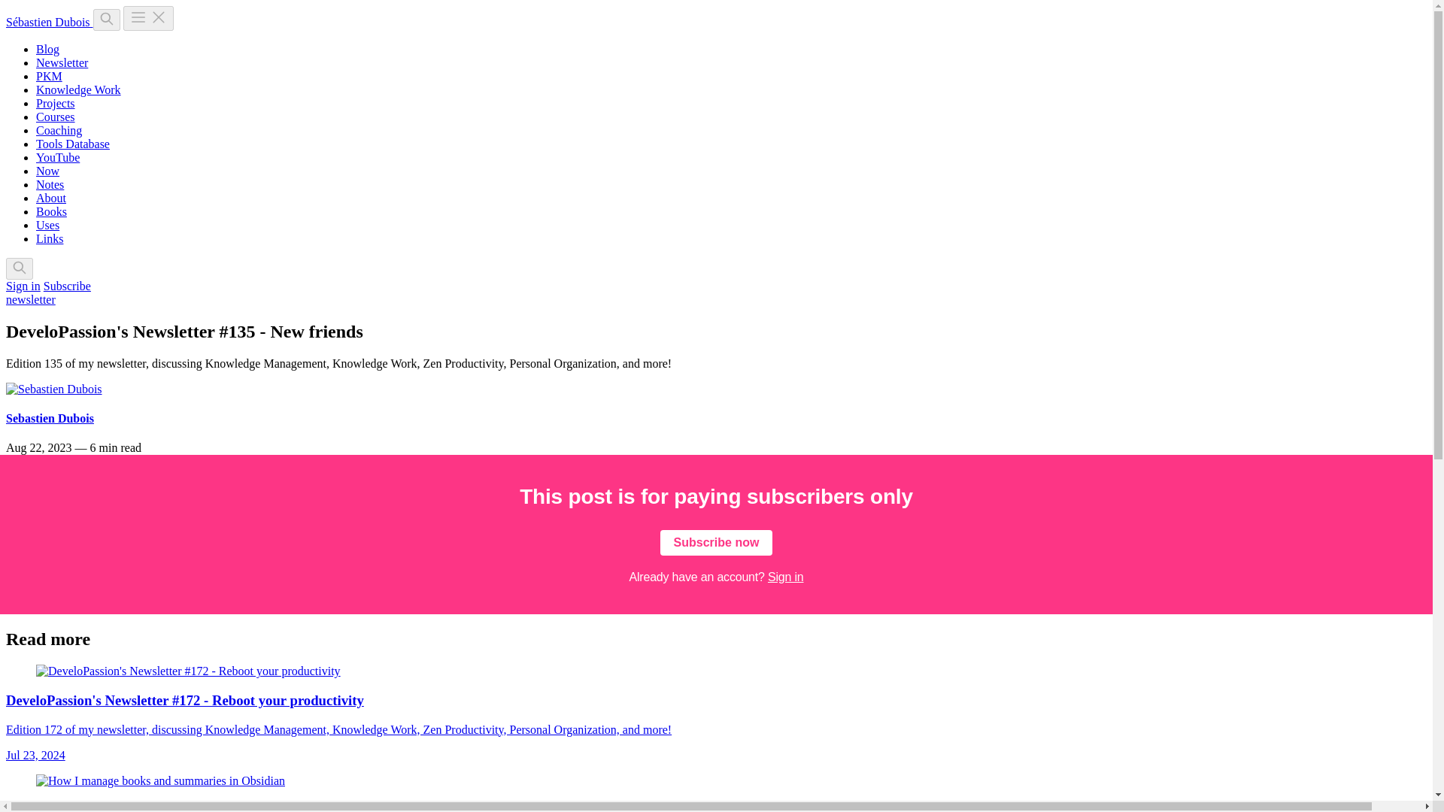  Describe the element at coordinates (66, 286) in the screenshot. I see `Subscribe` at that location.